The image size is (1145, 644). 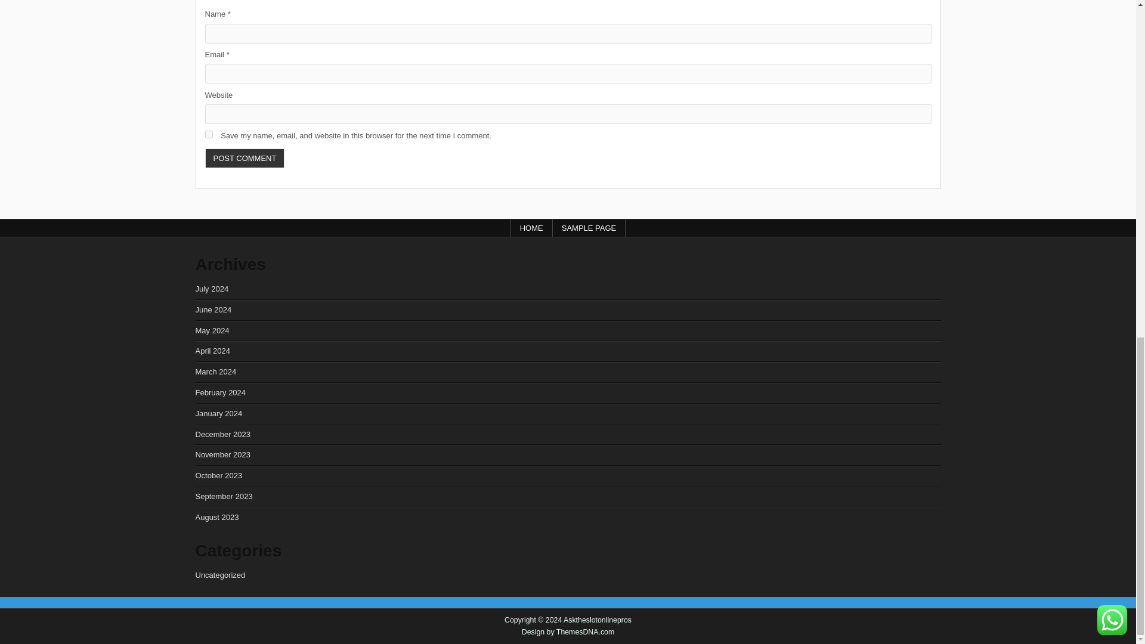 I want to click on yes, so click(x=209, y=135).